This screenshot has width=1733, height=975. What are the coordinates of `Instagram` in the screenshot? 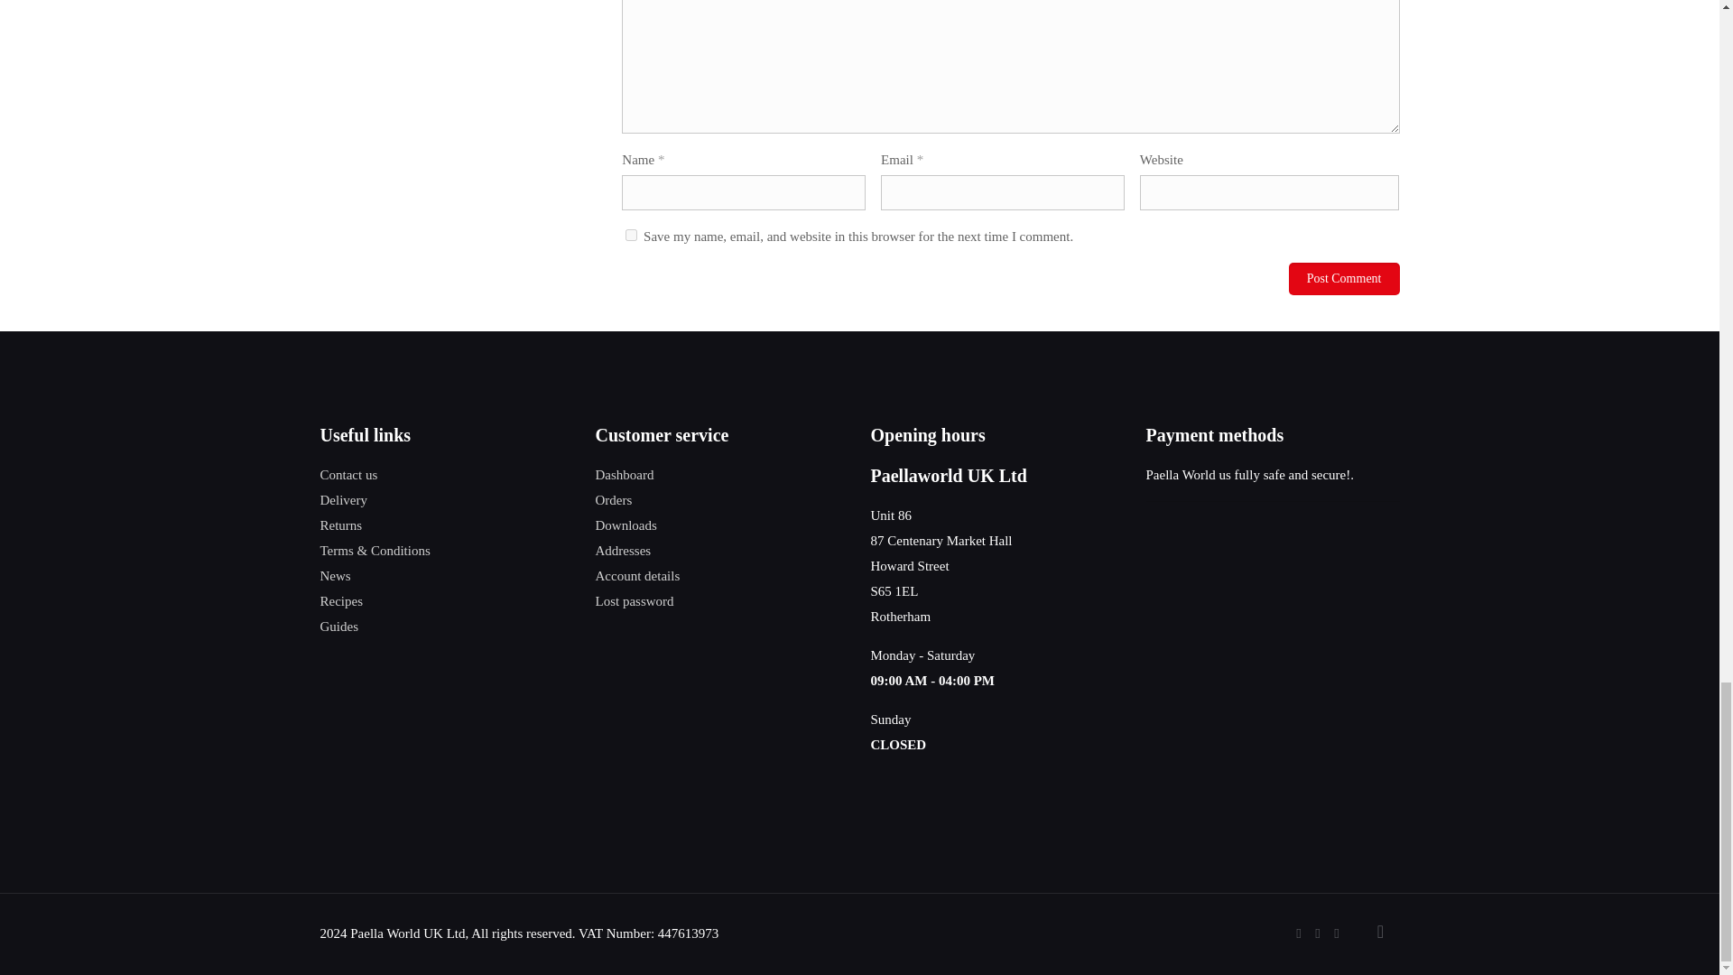 It's located at (1338, 933).